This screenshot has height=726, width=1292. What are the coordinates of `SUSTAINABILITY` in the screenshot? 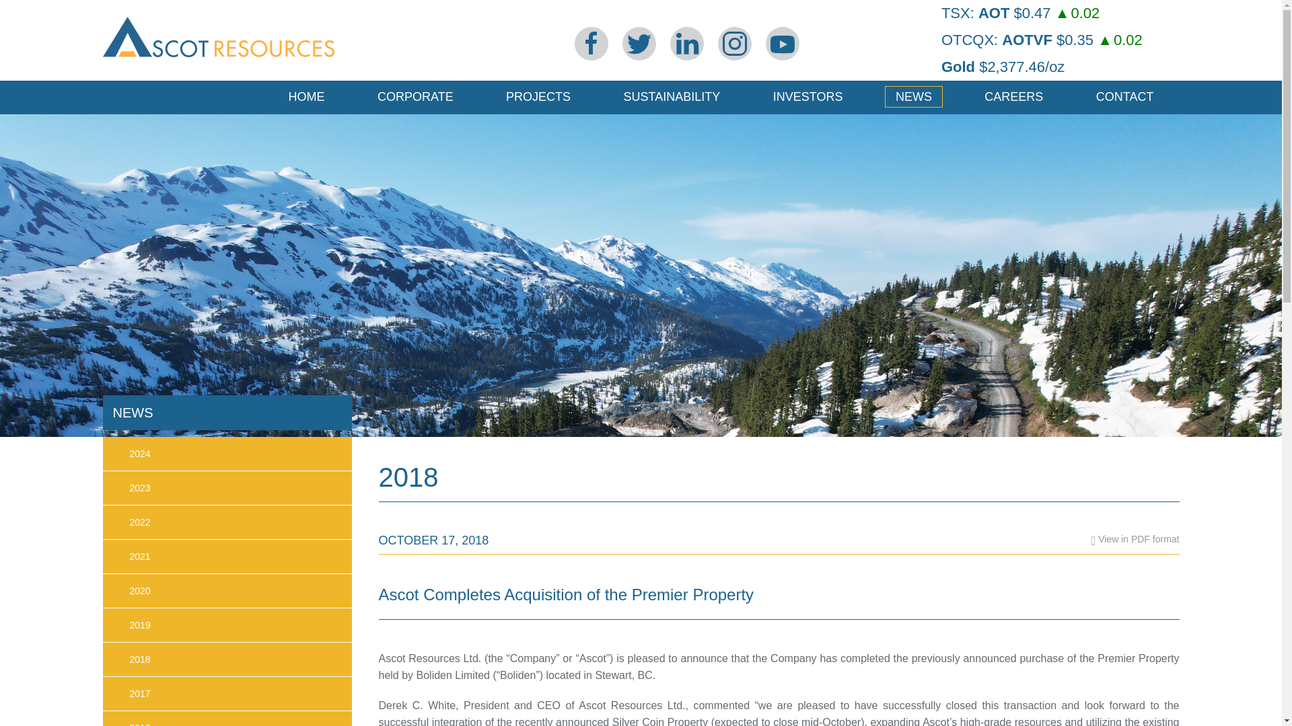 It's located at (672, 97).